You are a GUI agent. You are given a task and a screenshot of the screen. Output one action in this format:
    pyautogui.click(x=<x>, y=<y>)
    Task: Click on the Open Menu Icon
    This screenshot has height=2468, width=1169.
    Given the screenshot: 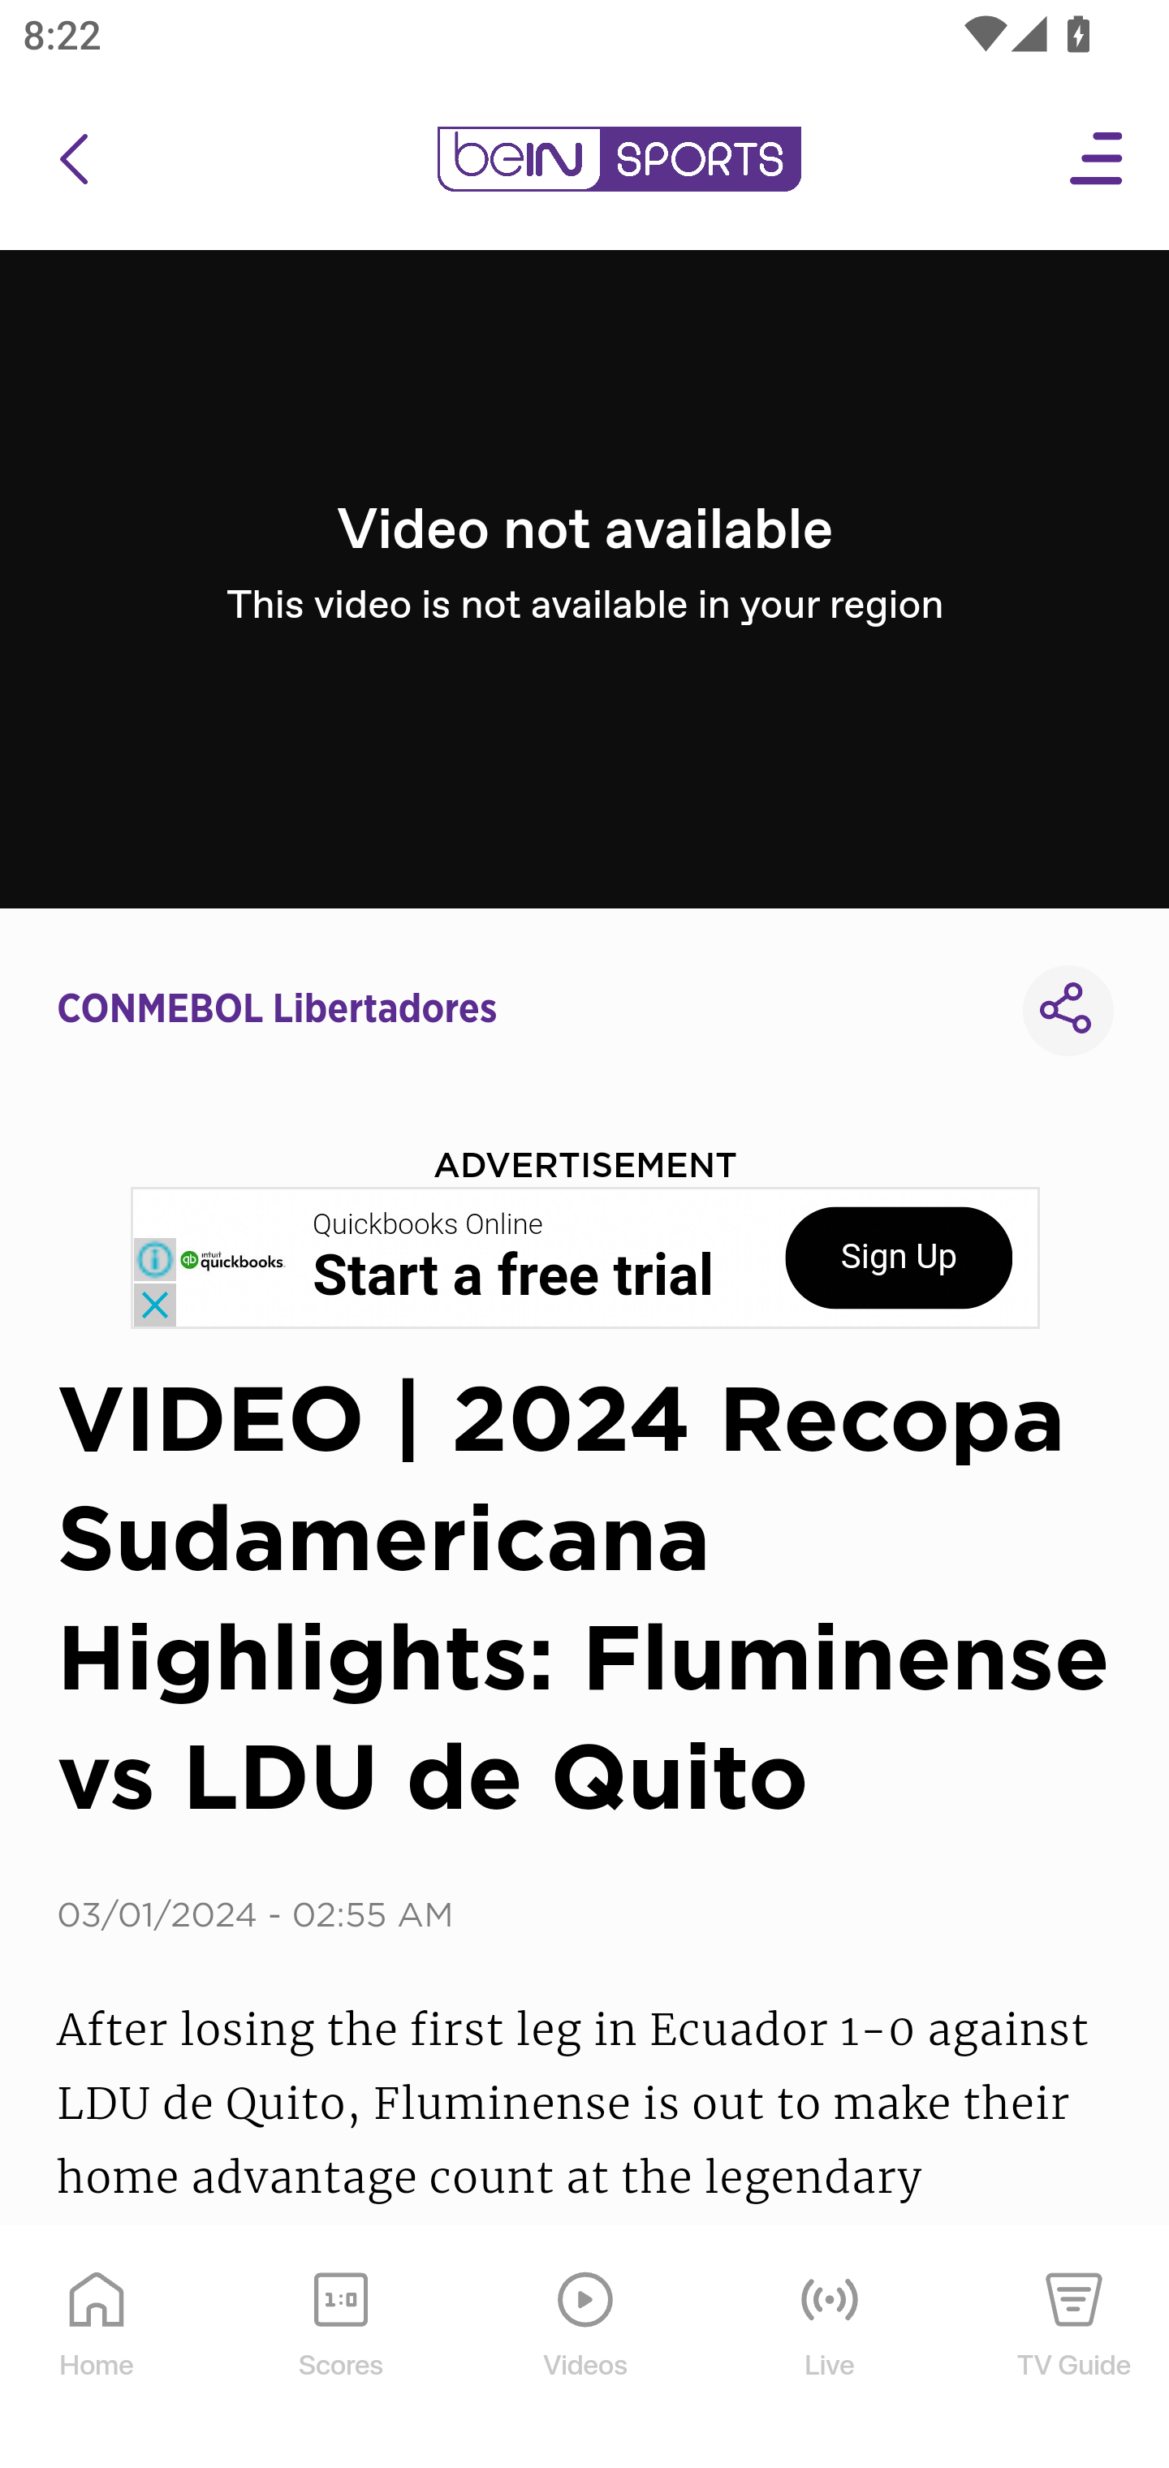 What is the action you would take?
    pyautogui.click(x=1098, y=159)
    